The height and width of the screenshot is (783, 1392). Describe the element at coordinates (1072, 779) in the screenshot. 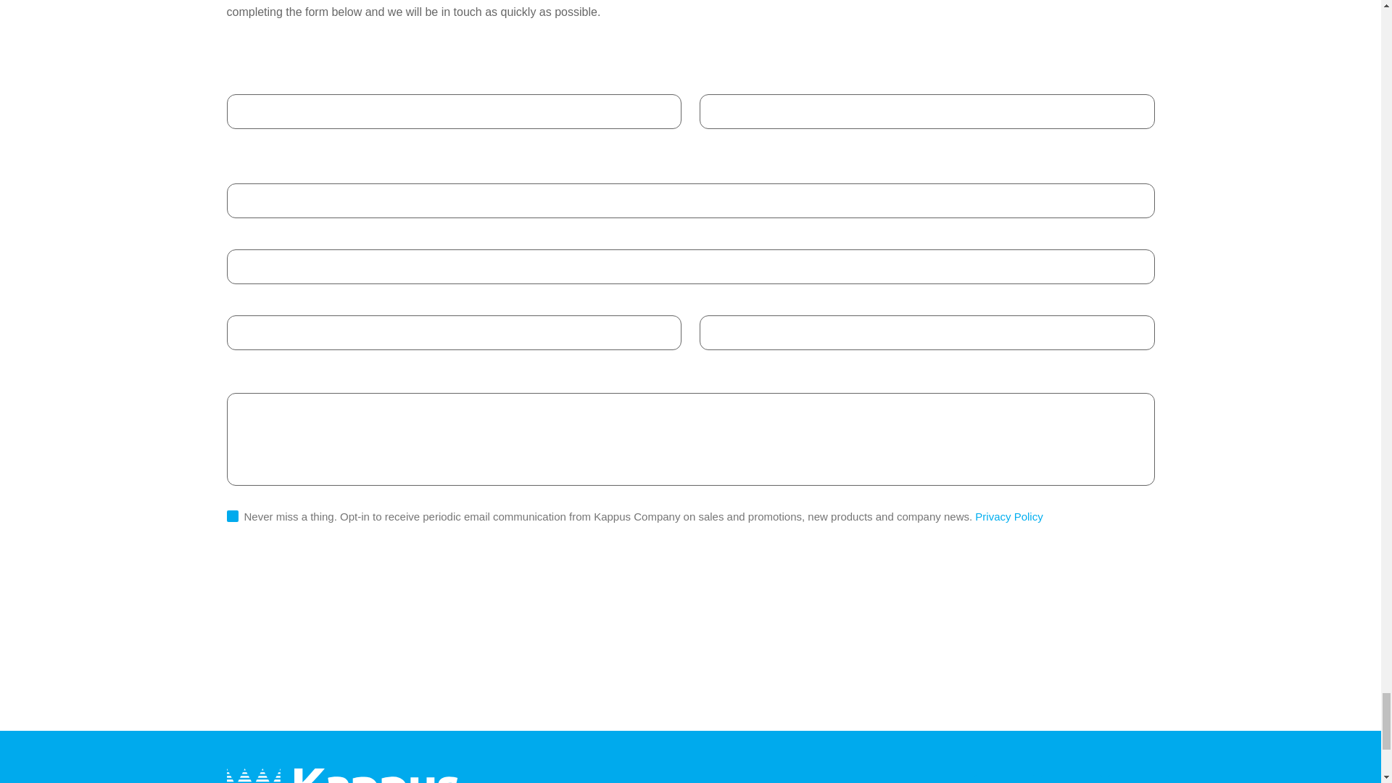

I see `Follow on Facebook` at that location.